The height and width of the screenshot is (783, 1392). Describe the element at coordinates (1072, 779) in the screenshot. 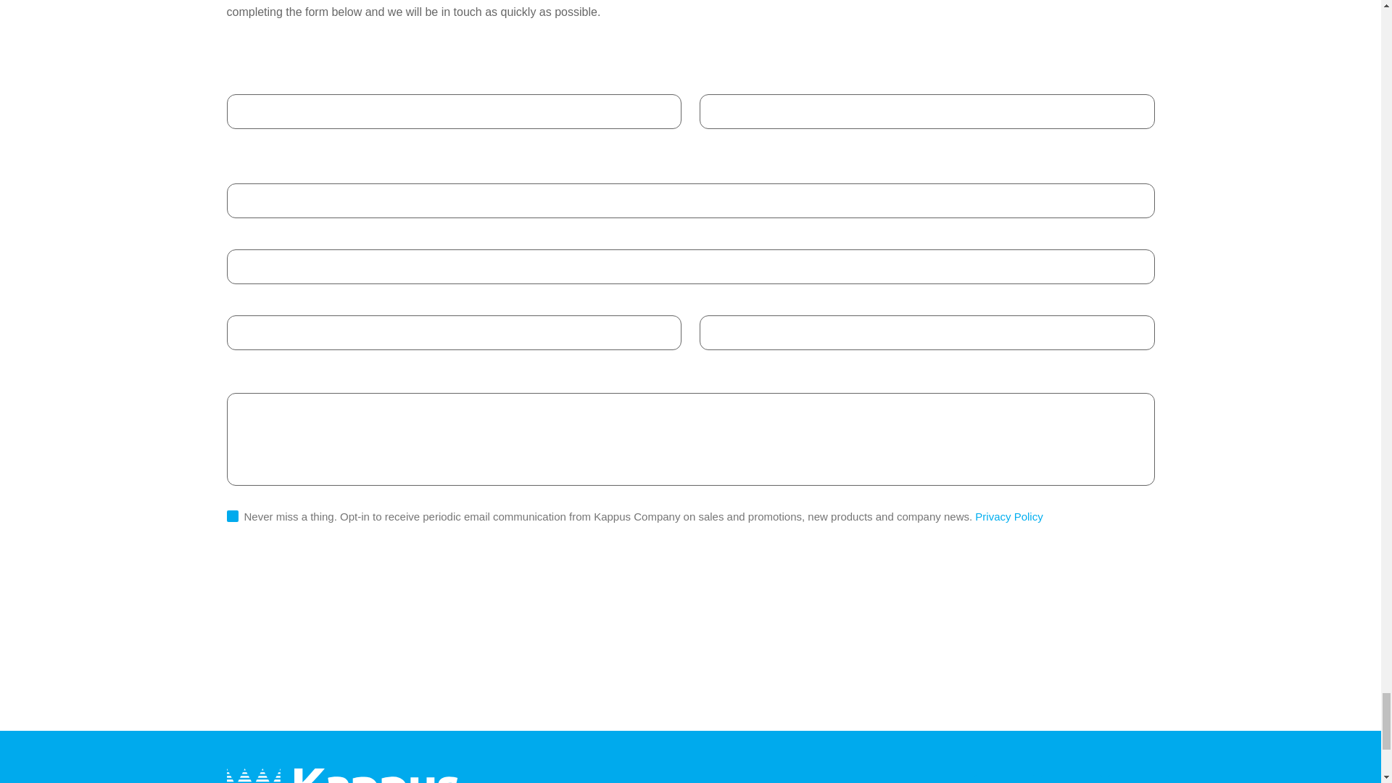

I see `Follow on Facebook` at that location.